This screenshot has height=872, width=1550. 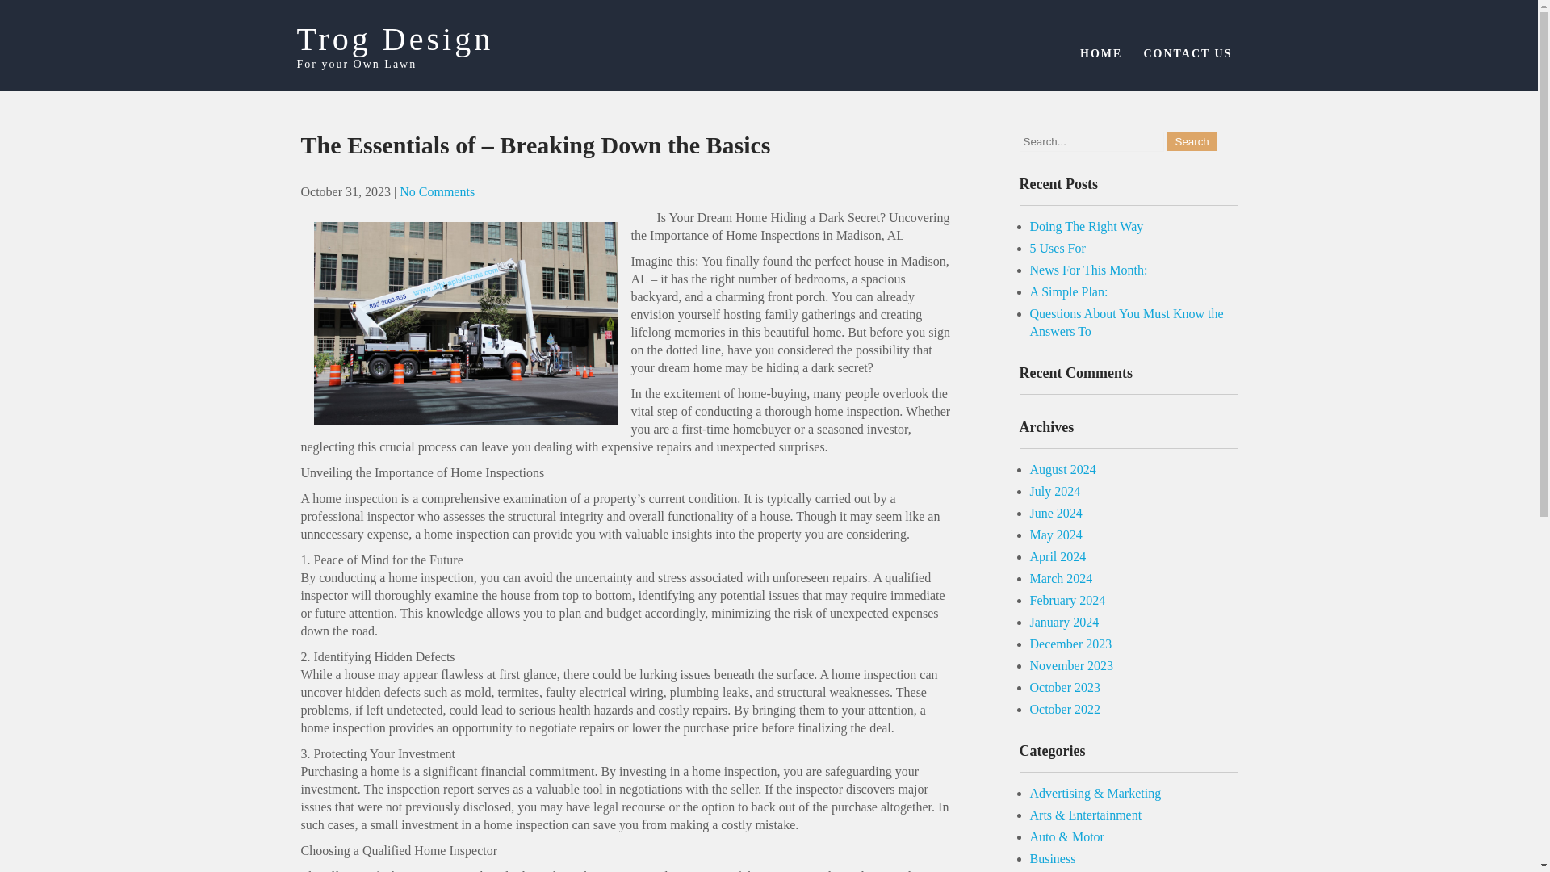 What do you see at coordinates (1089, 270) in the screenshot?
I see `News For This Month:` at bounding box center [1089, 270].